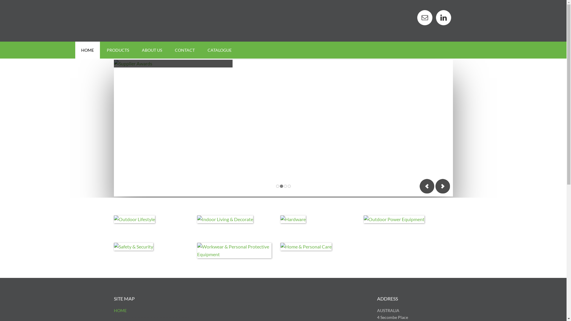  Describe the element at coordinates (219, 50) in the screenshot. I see `CATALOGUE` at that location.